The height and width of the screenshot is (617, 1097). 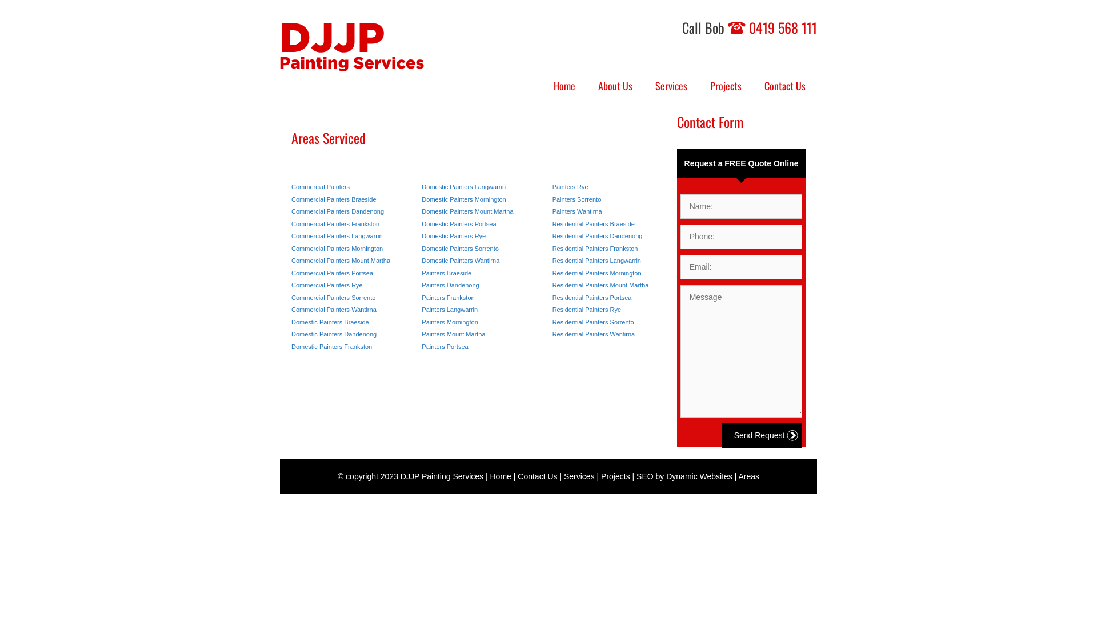 What do you see at coordinates (464, 187) in the screenshot?
I see `Domestic Painters Langwarrin` at bounding box center [464, 187].